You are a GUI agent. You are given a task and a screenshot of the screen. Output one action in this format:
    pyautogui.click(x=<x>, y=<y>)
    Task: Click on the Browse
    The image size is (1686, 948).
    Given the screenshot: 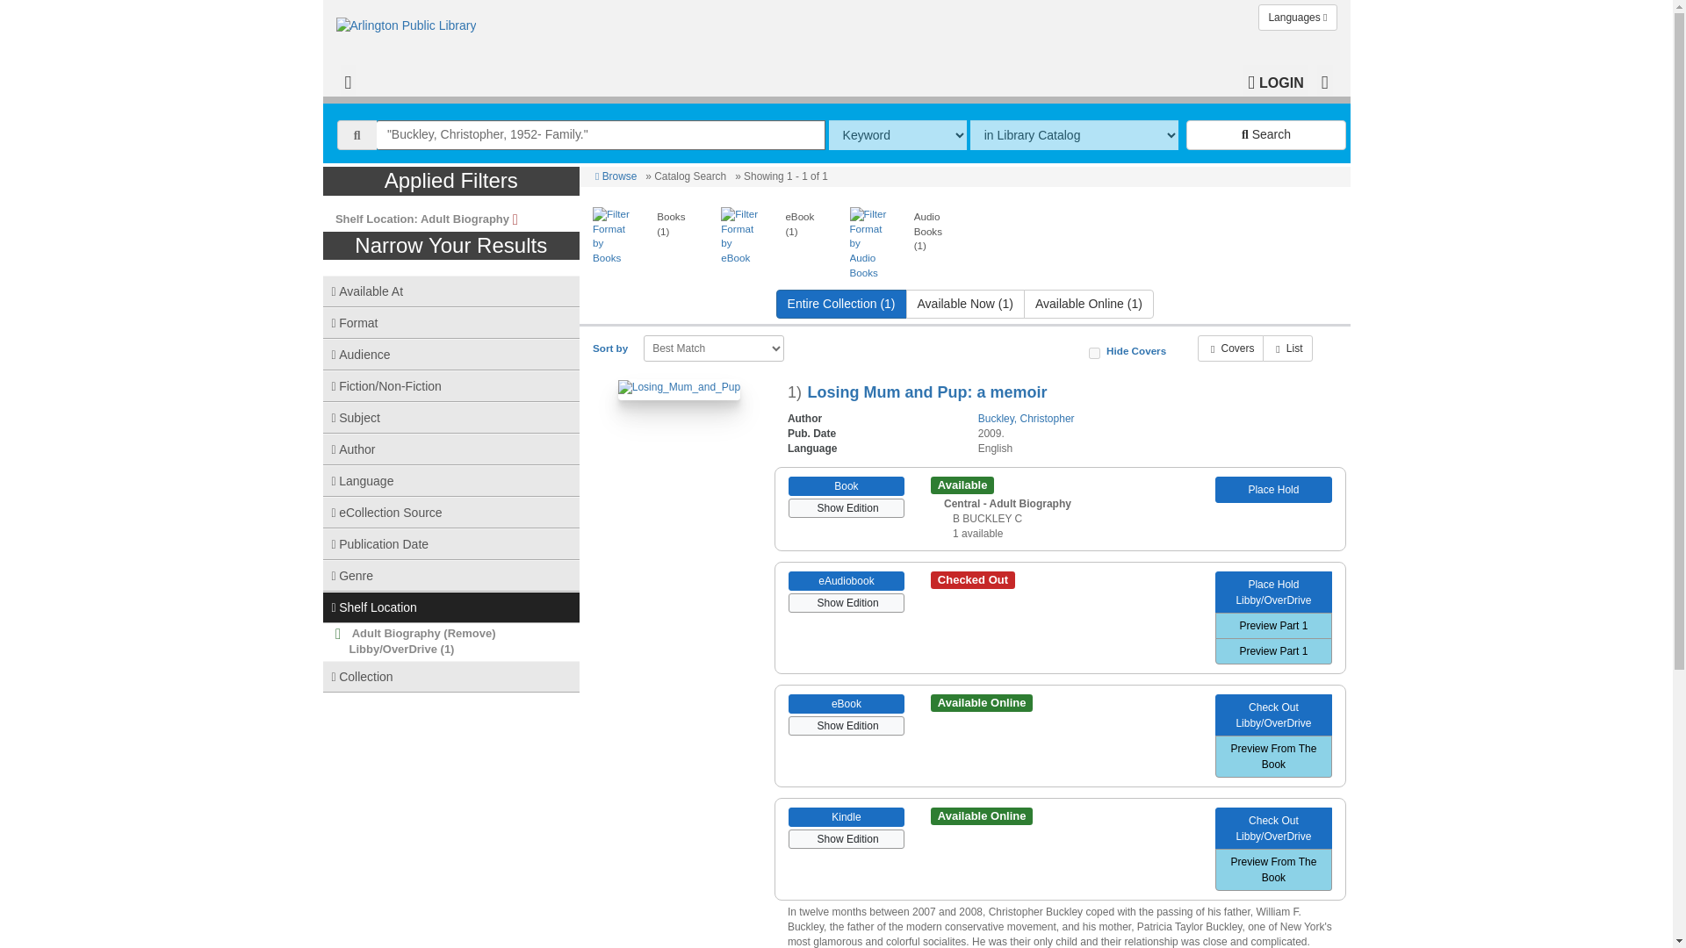 What is the action you would take?
    pyautogui.click(x=616, y=176)
    